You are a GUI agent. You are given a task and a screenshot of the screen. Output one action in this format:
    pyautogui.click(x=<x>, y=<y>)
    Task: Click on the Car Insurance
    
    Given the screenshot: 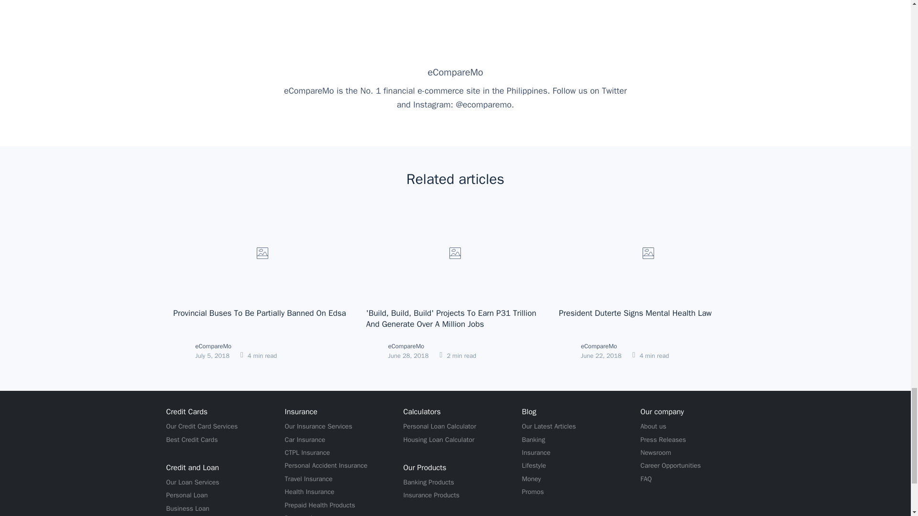 What is the action you would take?
    pyautogui.click(x=305, y=440)
    